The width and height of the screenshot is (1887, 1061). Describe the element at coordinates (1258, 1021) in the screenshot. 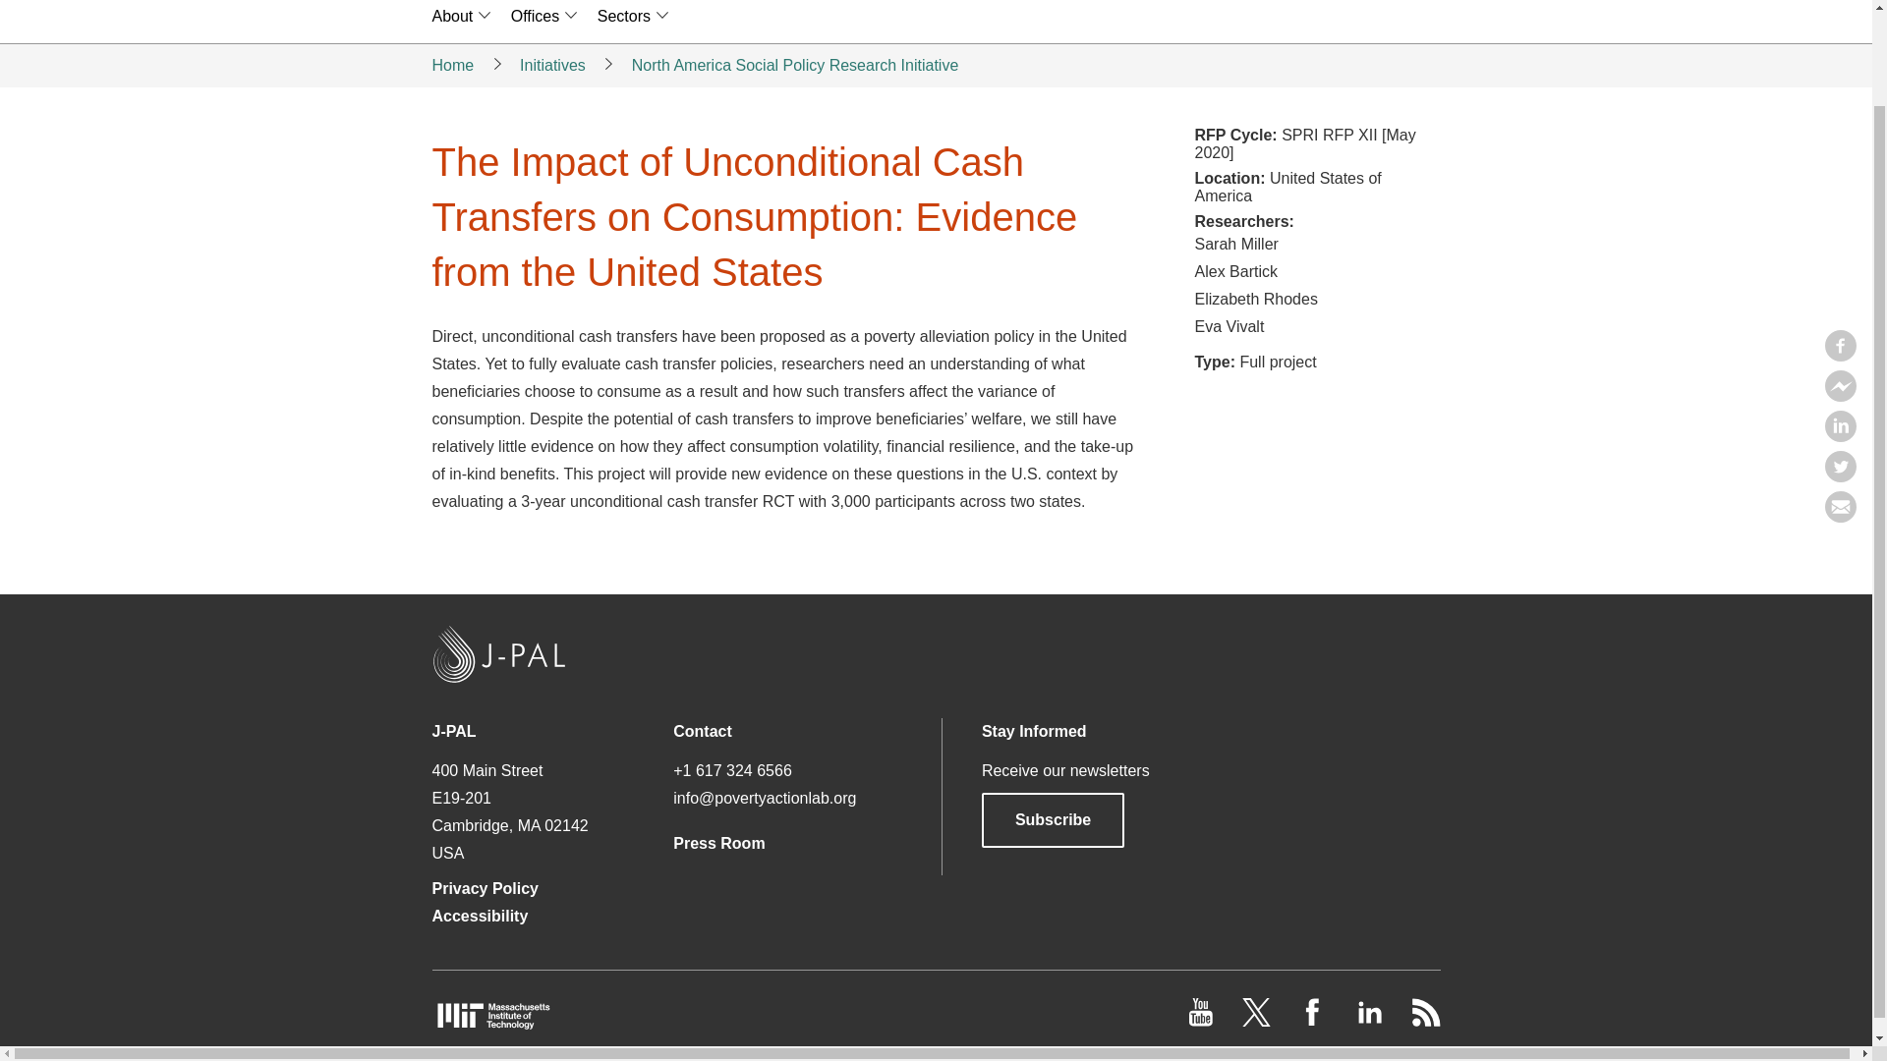

I see `twitter` at that location.